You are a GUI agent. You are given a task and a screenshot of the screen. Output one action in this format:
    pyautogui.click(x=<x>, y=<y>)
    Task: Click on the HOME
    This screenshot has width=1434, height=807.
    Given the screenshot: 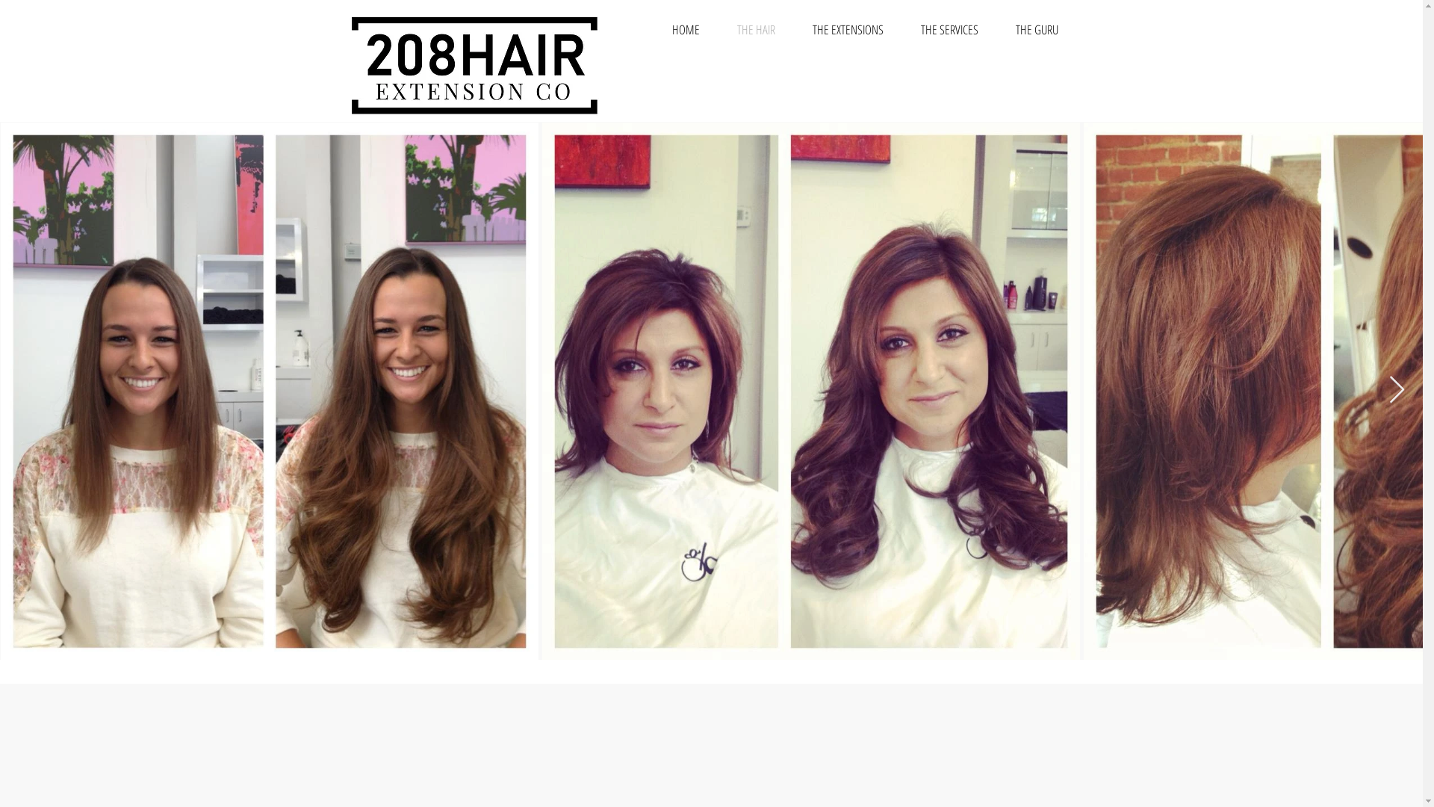 What is the action you would take?
    pyautogui.click(x=686, y=30)
    